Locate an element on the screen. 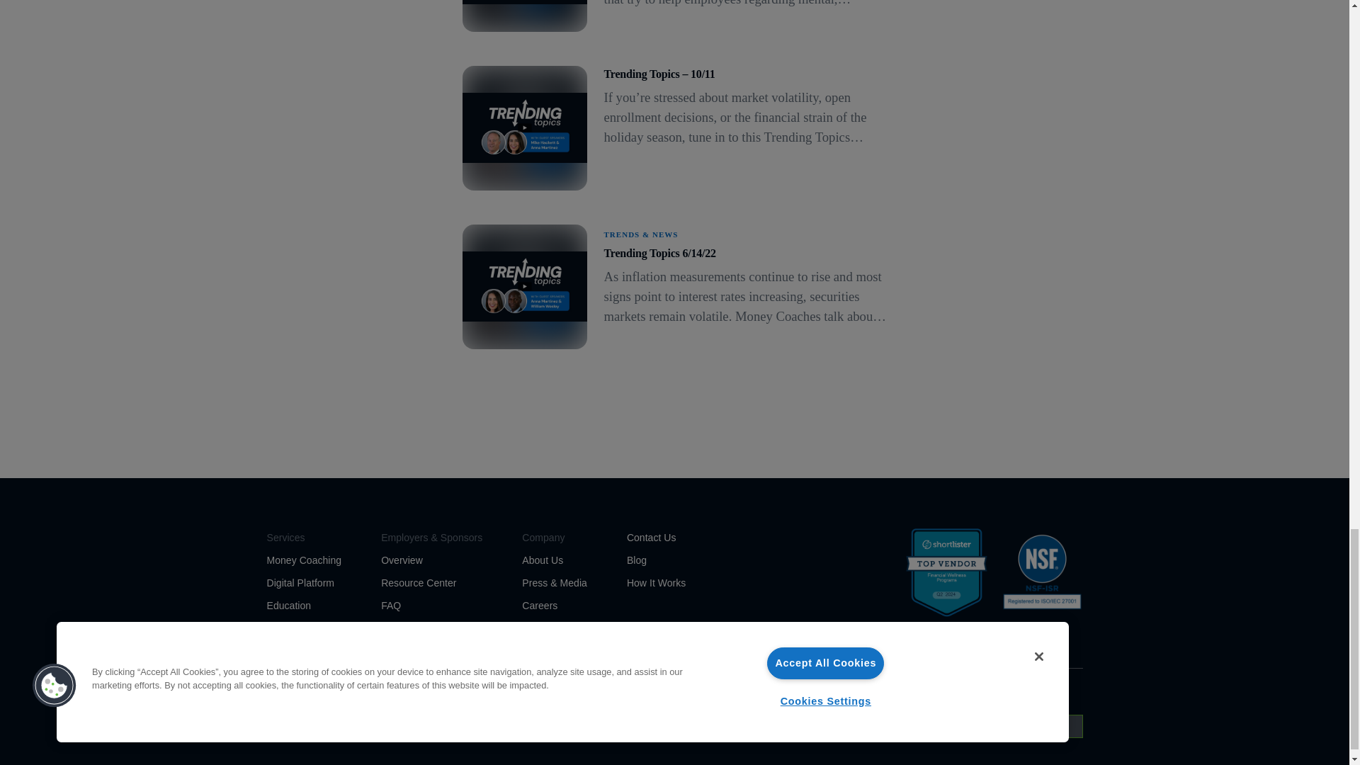 This screenshot has height=765, width=1360. Resource Center is located at coordinates (418, 582).